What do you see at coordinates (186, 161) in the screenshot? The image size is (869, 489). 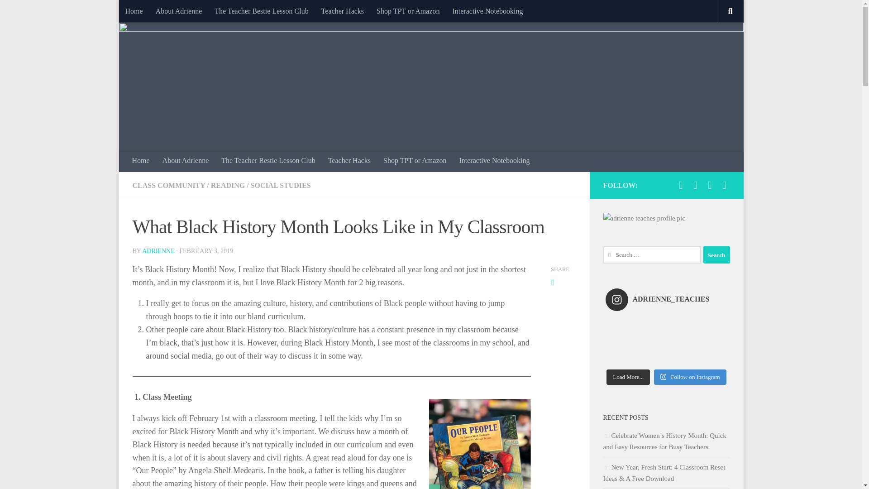 I see `About Adrienne` at bounding box center [186, 161].